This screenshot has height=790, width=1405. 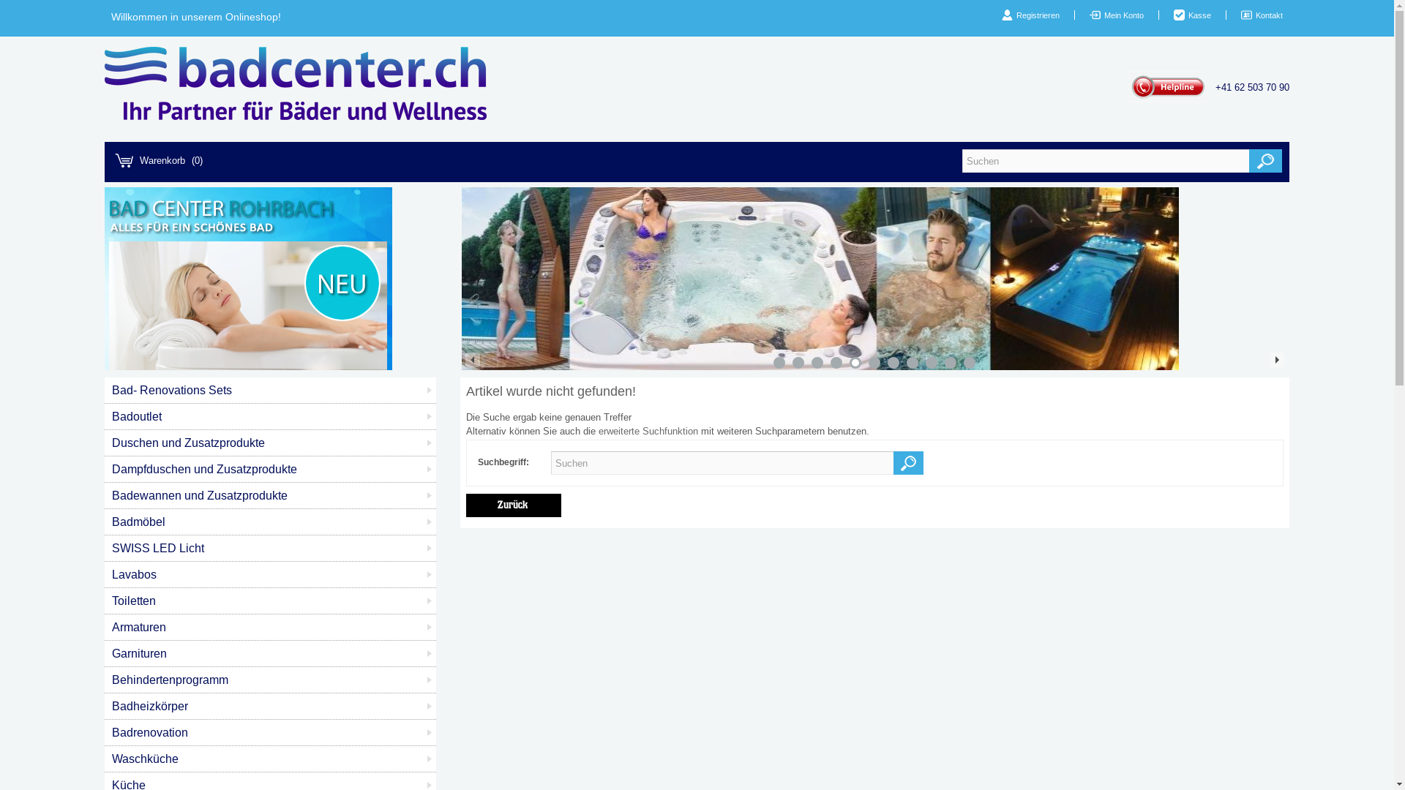 What do you see at coordinates (271, 654) in the screenshot?
I see `Garnituren` at bounding box center [271, 654].